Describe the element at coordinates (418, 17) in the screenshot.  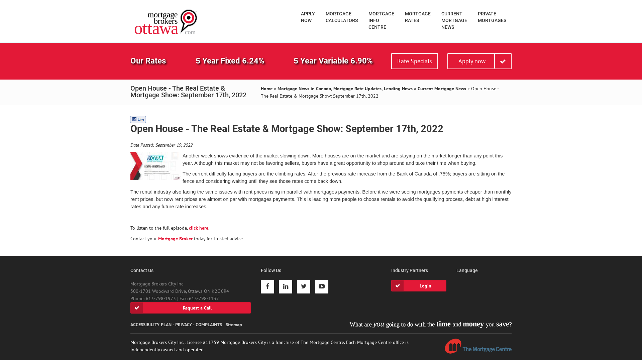
I see `MORTGAGE
RATES` at that location.